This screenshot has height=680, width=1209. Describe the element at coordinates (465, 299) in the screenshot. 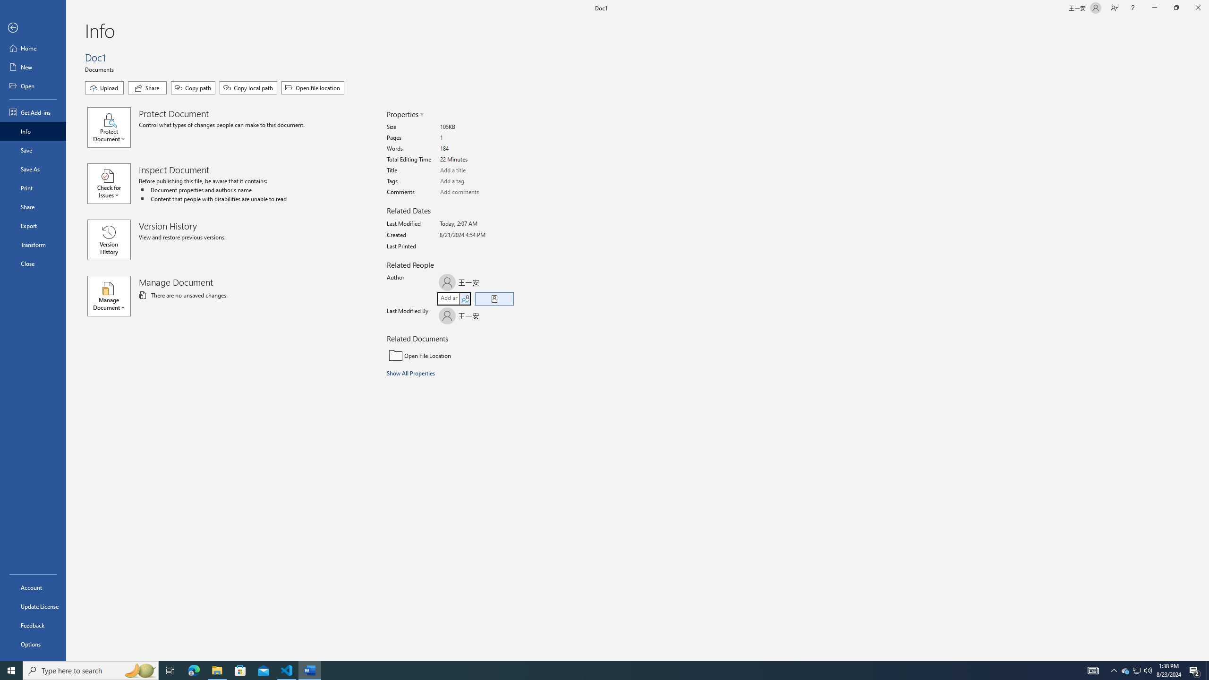

I see `Verify Names` at that location.